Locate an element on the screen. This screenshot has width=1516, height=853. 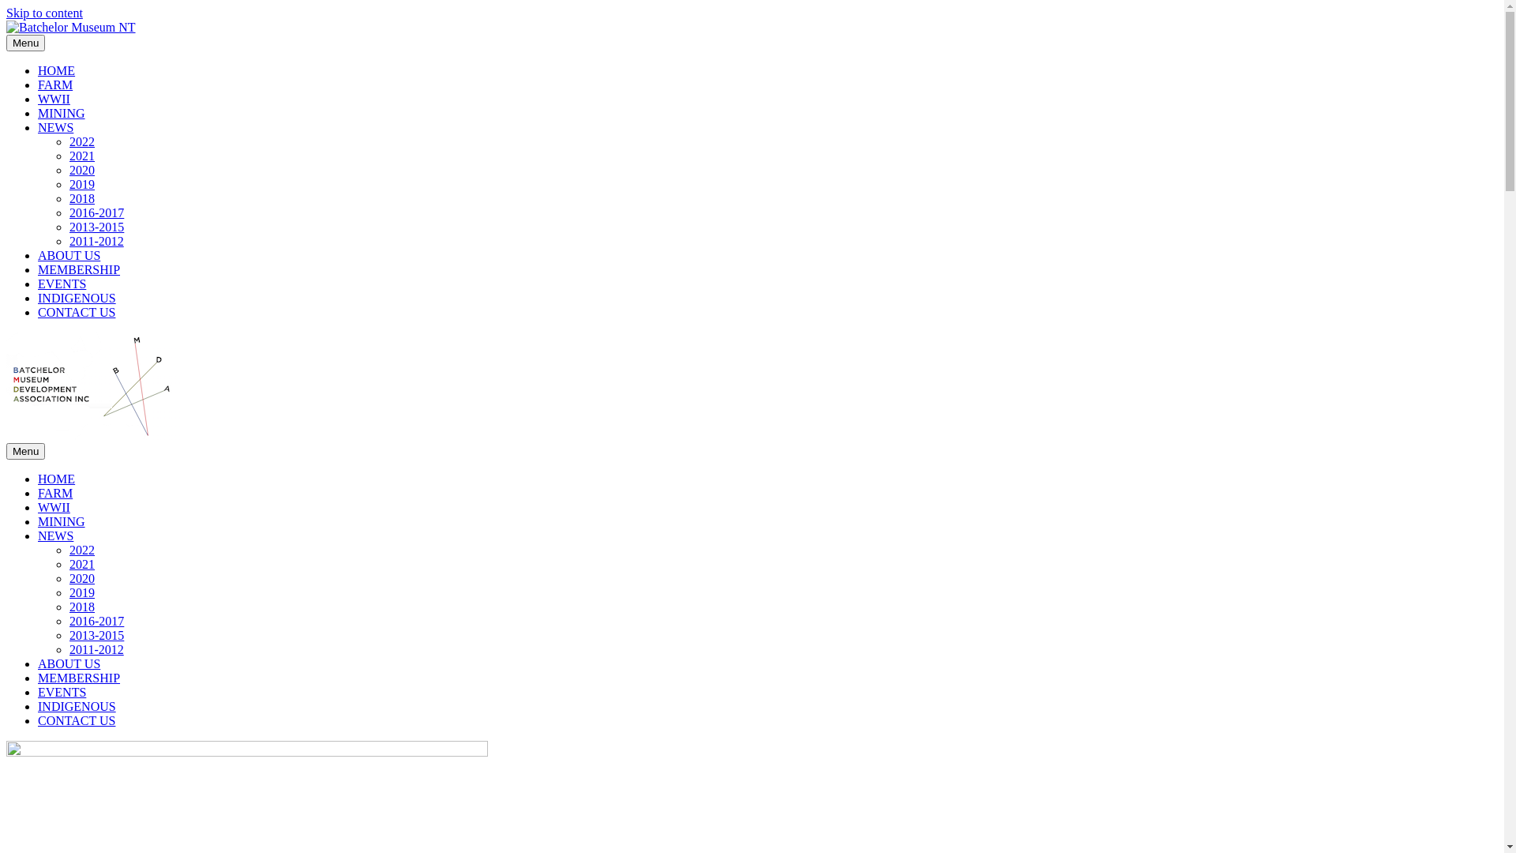
EVENTS is located at coordinates (62, 284).